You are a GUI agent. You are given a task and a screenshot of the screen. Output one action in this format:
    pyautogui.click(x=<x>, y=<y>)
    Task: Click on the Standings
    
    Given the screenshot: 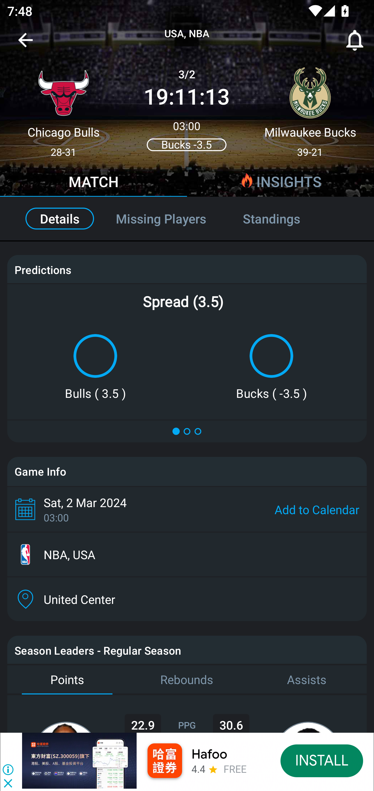 What is the action you would take?
    pyautogui.click(x=283, y=219)
    